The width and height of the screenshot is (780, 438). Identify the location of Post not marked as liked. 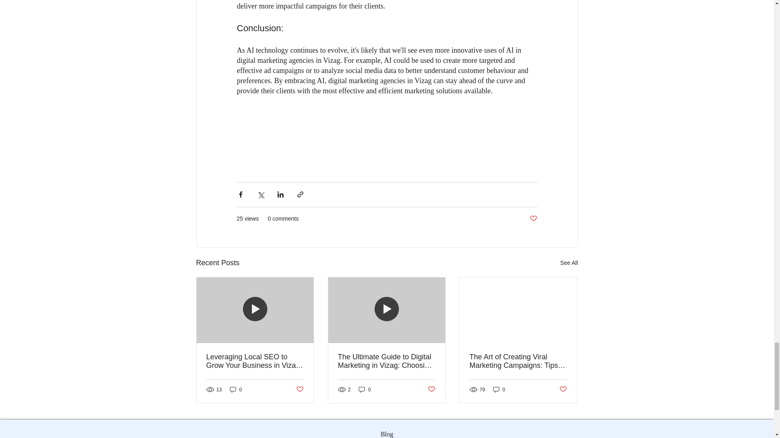
(431, 389).